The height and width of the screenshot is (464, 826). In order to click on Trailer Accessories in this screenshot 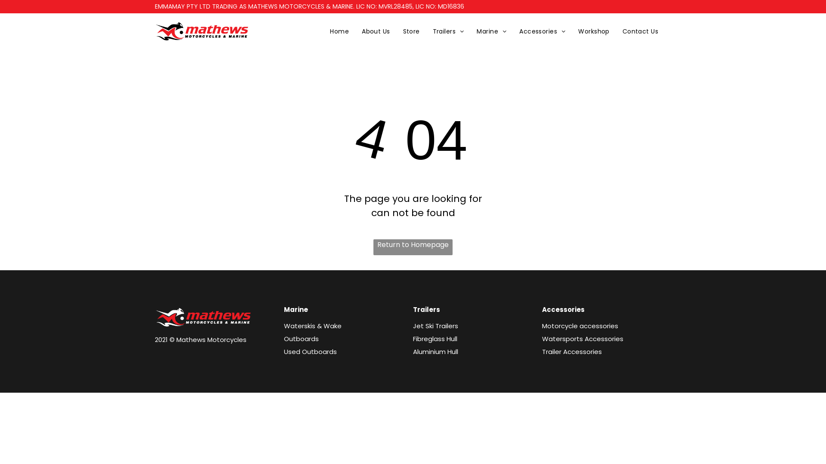, I will do `click(572, 351)`.